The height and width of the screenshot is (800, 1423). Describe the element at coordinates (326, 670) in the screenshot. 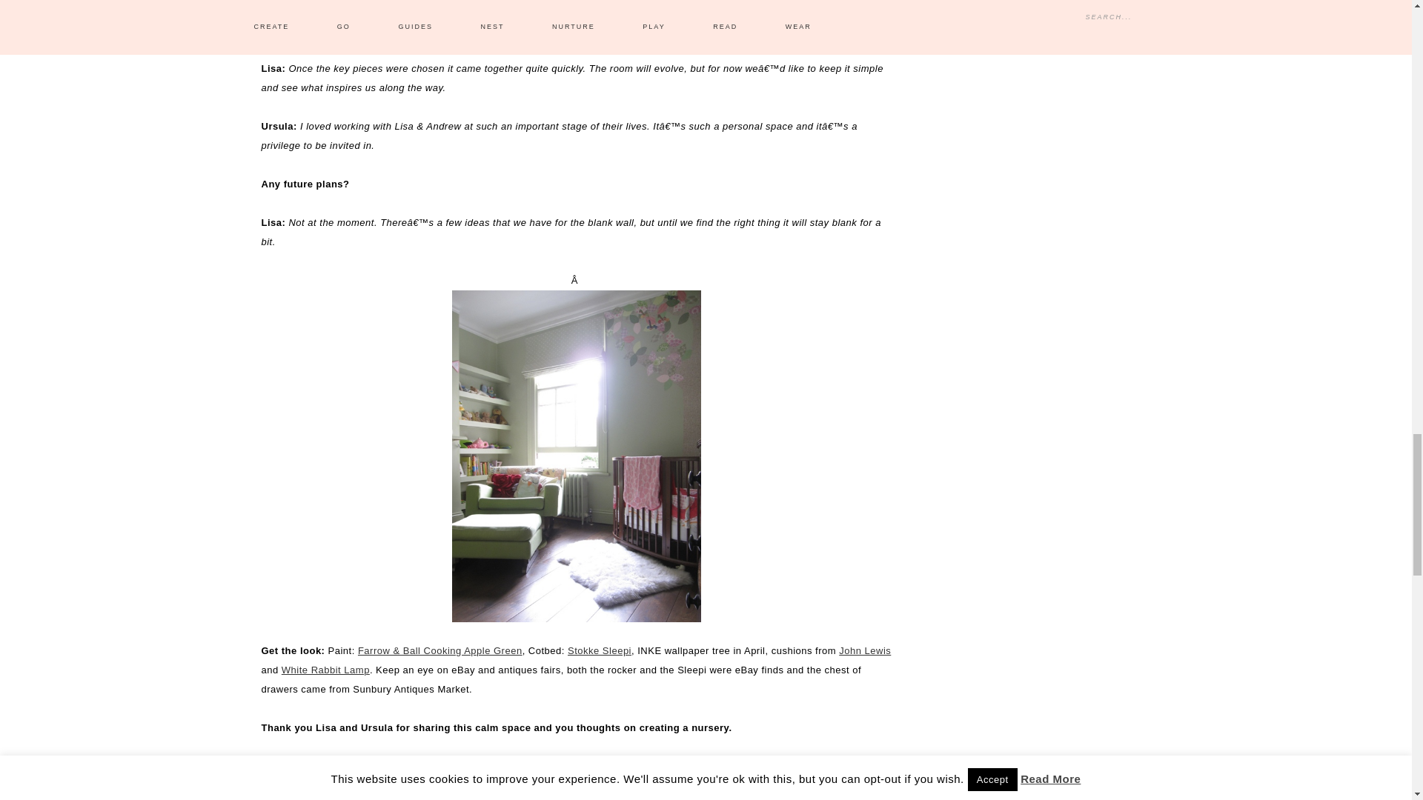

I see `White Rabbit Lamp from White Rabbit England` at that location.